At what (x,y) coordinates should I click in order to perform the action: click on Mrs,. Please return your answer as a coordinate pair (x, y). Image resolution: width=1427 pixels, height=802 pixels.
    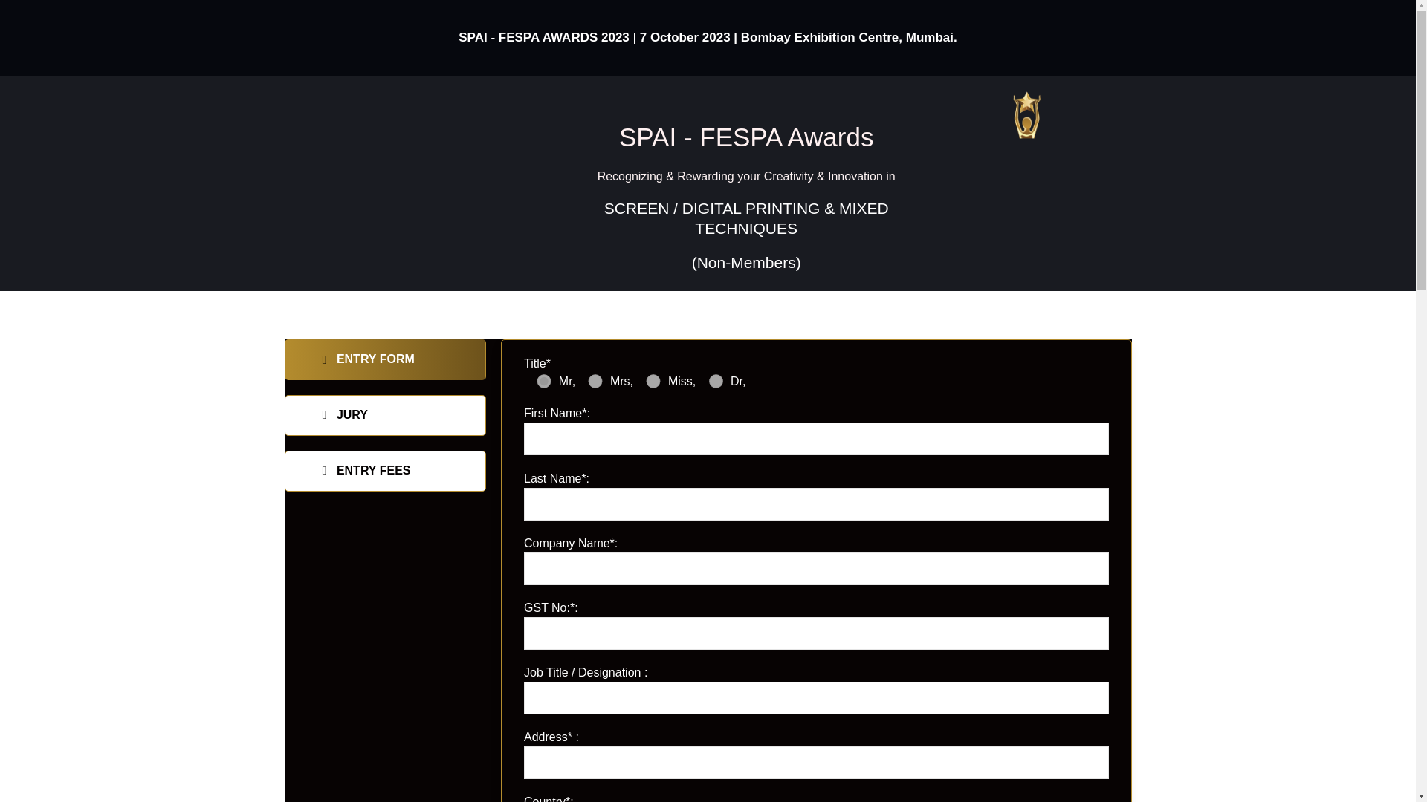
    Looking at the image, I should click on (595, 381).